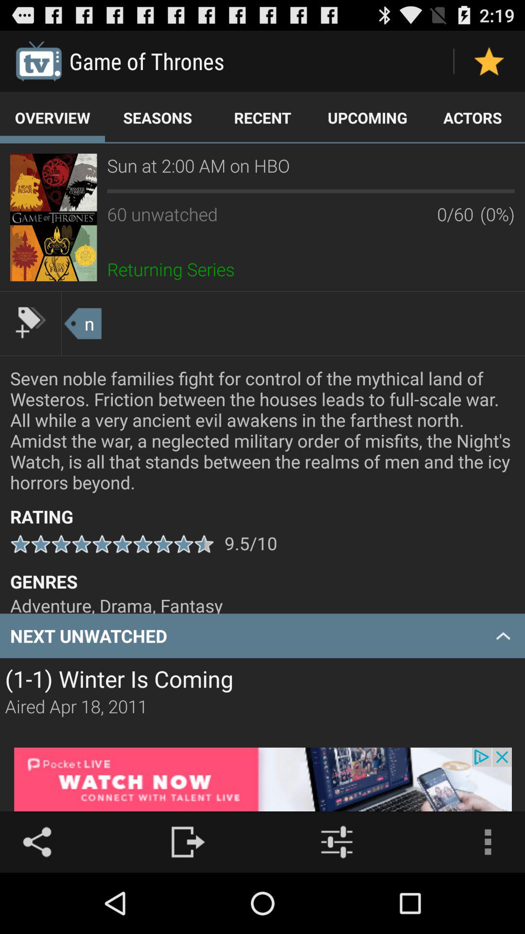 The image size is (525, 934). What do you see at coordinates (262, 779) in the screenshot?
I see `go to advertisement link` at bounding box center [262, 779].